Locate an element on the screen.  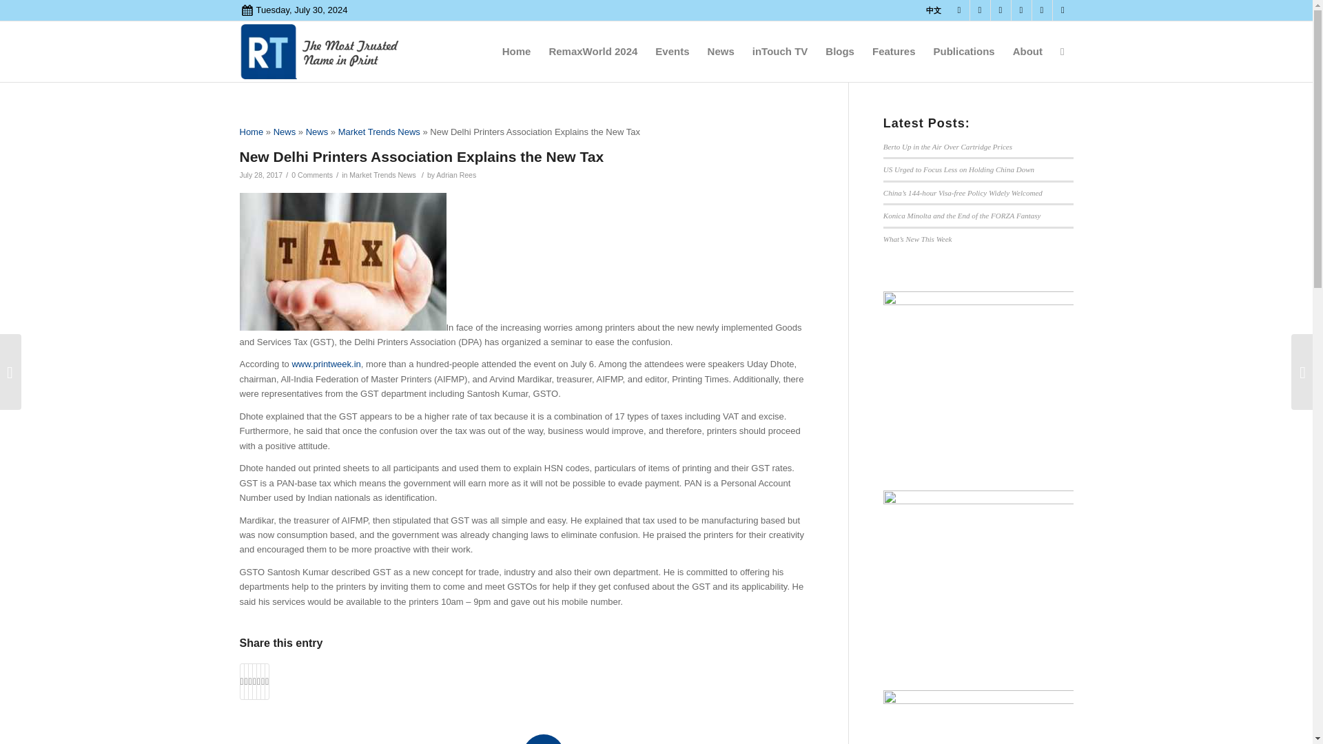
Vimeo is located at coordinates (1021, 10).